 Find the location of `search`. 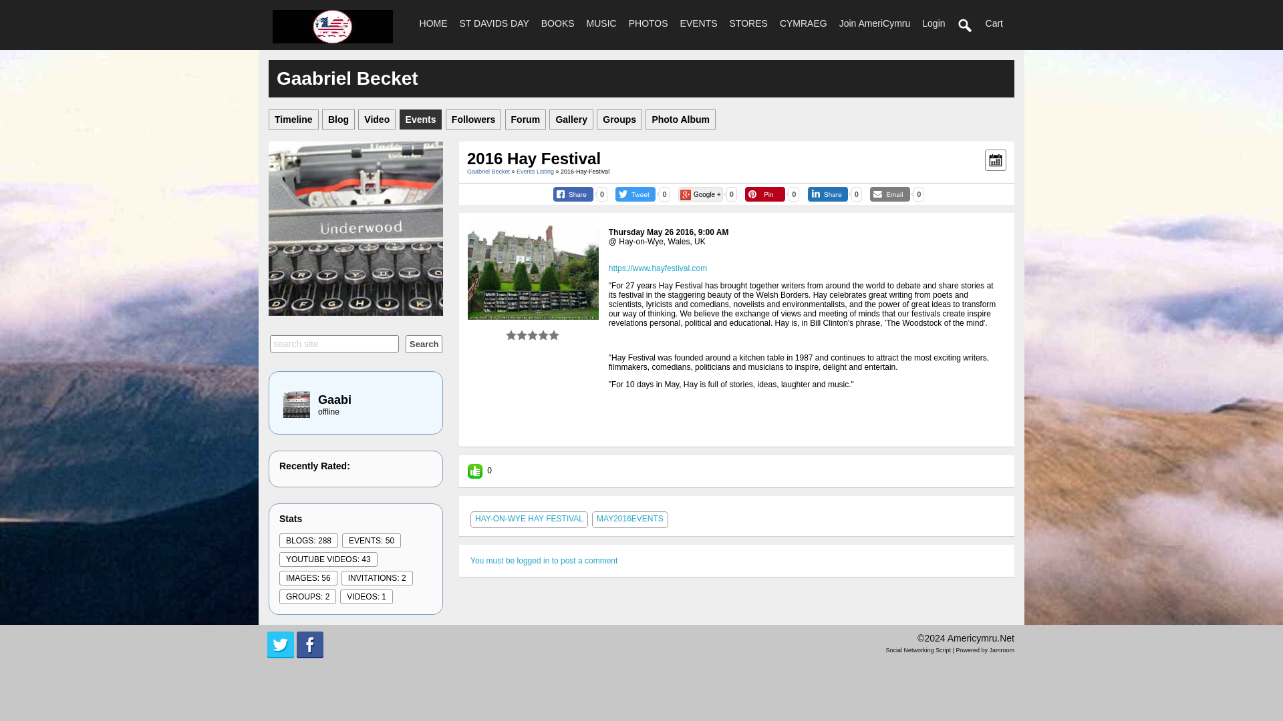

search is located at coordinates (424, 344).